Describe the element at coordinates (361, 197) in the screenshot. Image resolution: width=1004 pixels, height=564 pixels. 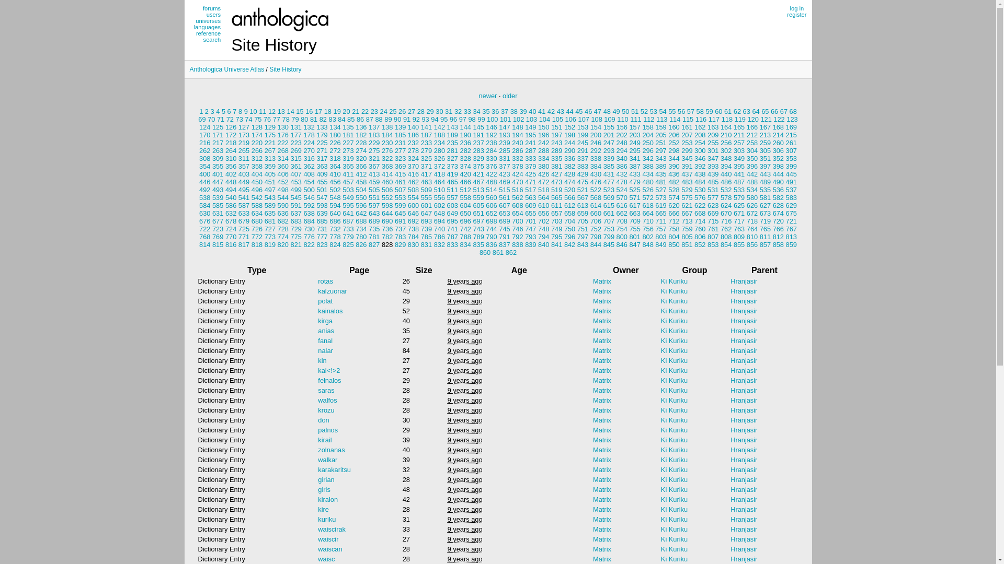
I see `550` at that location.